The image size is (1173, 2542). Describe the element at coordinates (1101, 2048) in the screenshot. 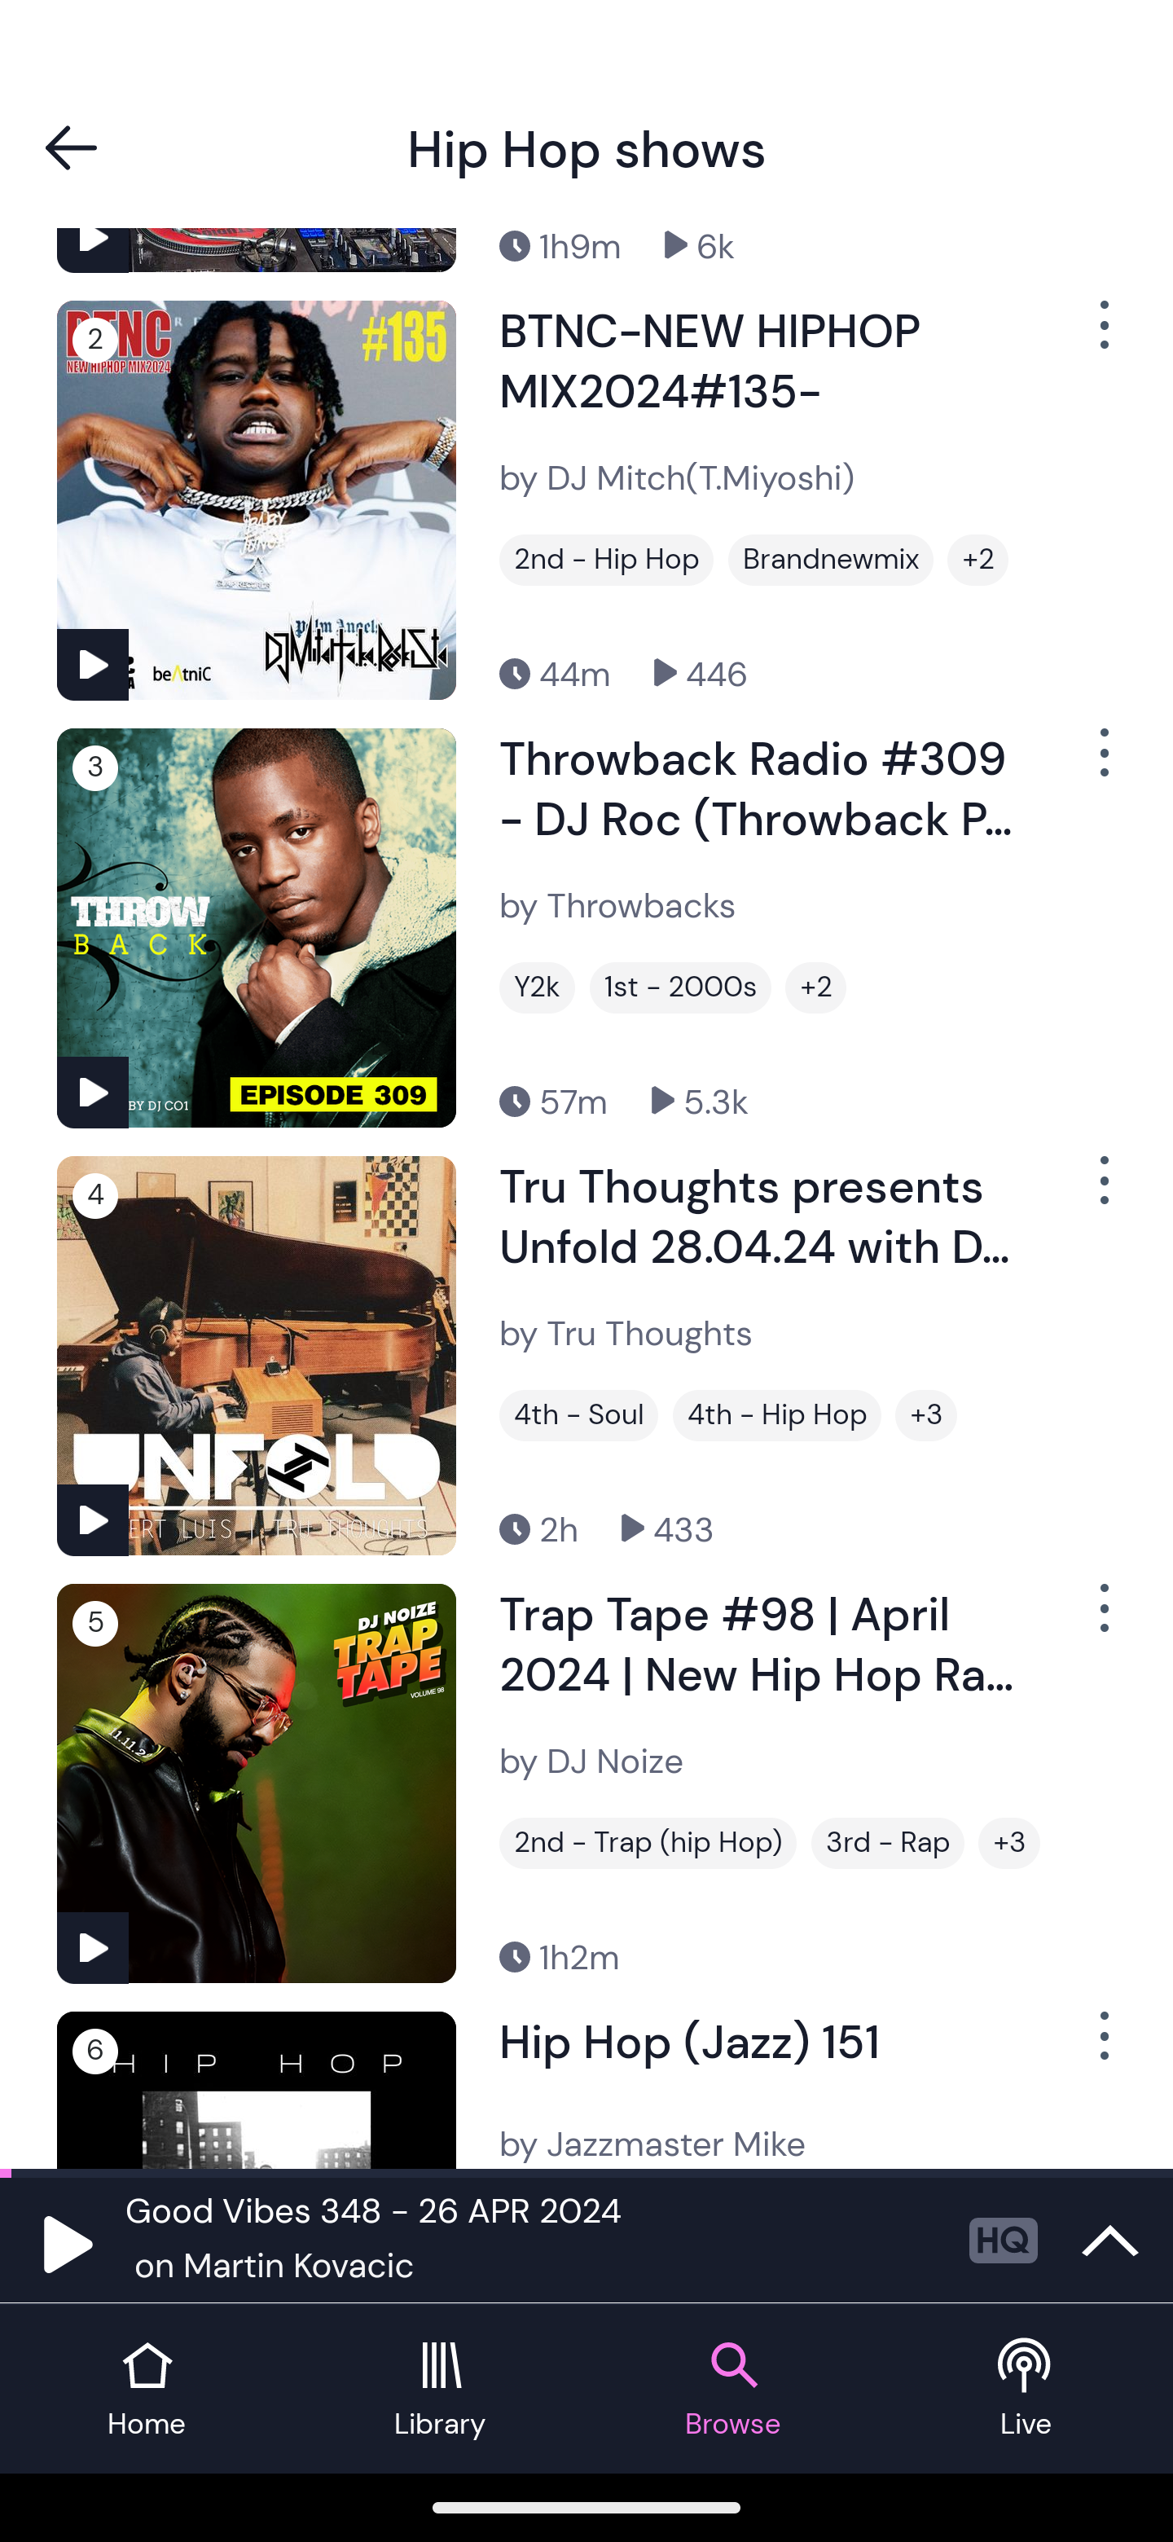

I see `Show Options Menu Button` at that location.